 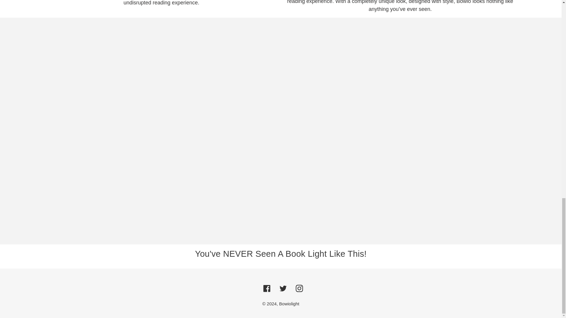 What do you see at coordinates (266, 288) in the screenshot?
I see `Facebook` at bounding box center [266, 288].